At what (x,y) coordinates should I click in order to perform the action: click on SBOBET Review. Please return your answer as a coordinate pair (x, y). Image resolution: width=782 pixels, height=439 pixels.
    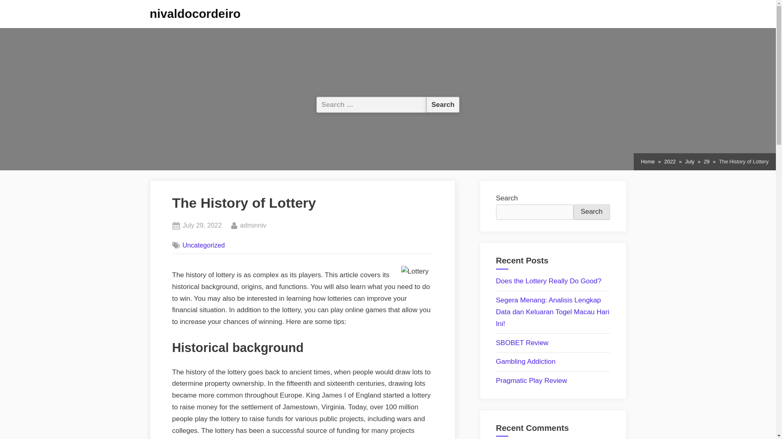
    Looking at the image, I should click on (522, 343).